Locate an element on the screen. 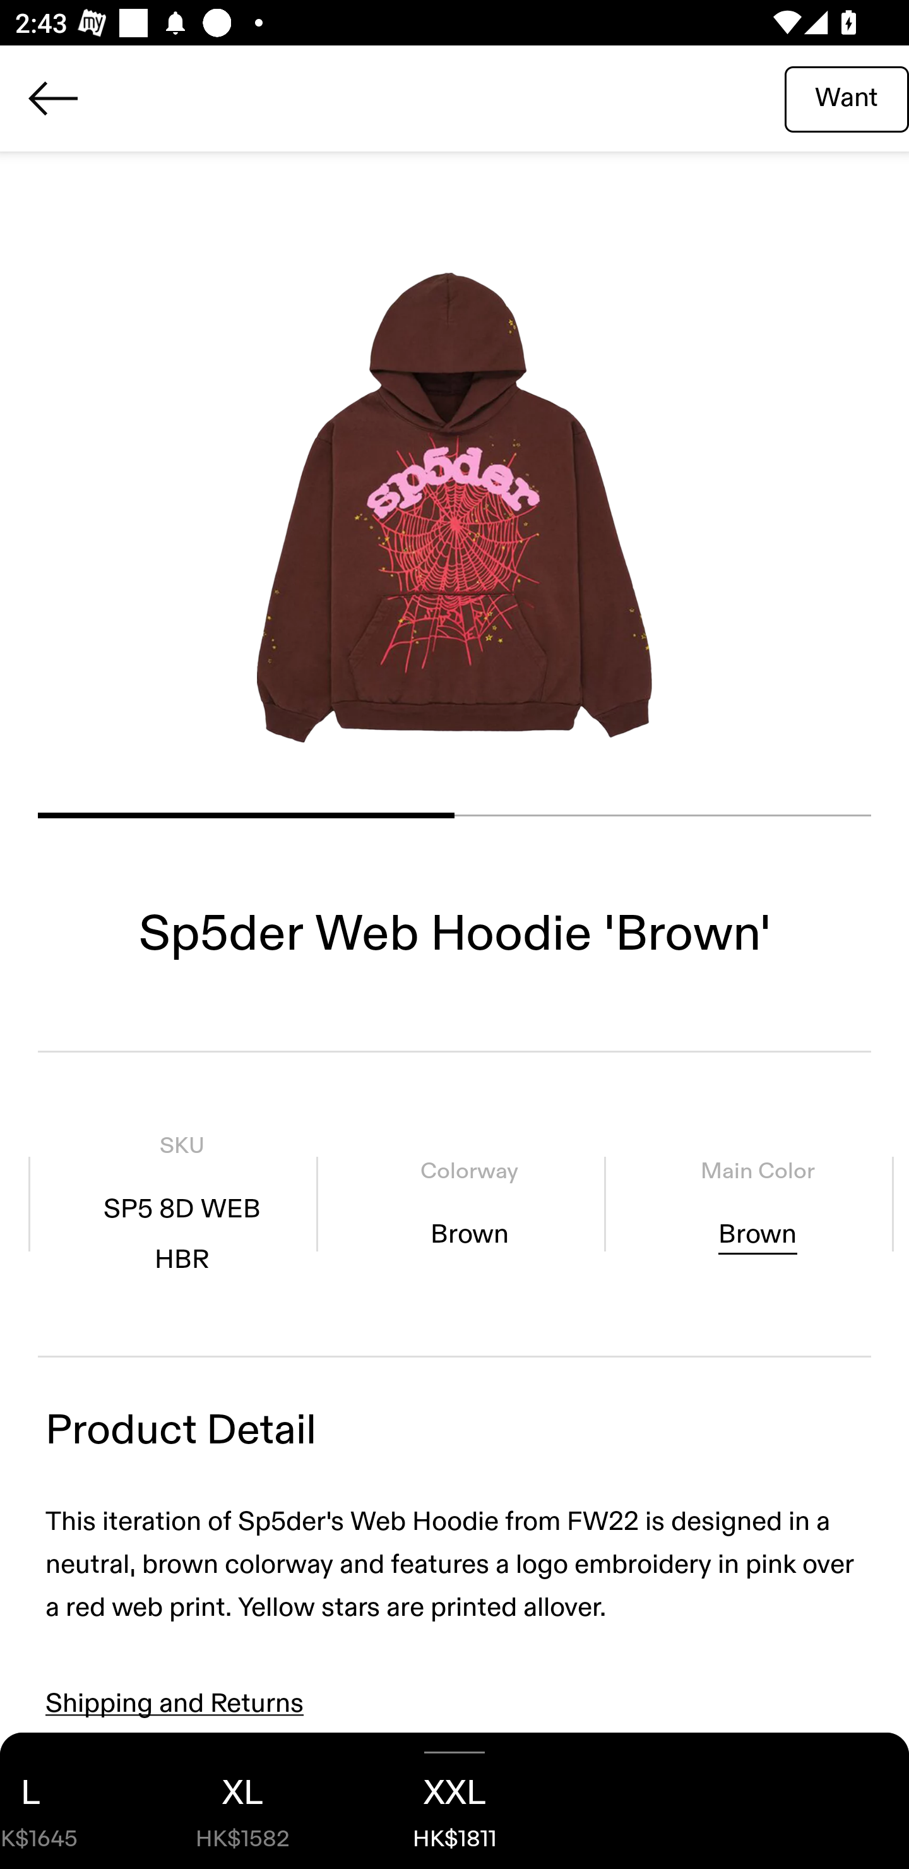 The image size is (909, 1869). Shipping and Returns is located at coordinates (175, 1704).